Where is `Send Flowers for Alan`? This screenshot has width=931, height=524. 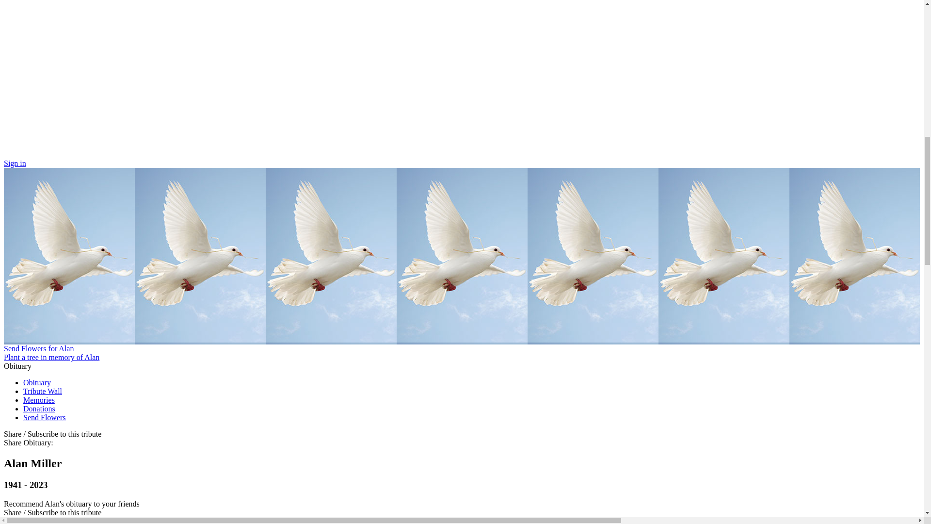 Send Flowers for Alan is located at coordinates (38, 348).